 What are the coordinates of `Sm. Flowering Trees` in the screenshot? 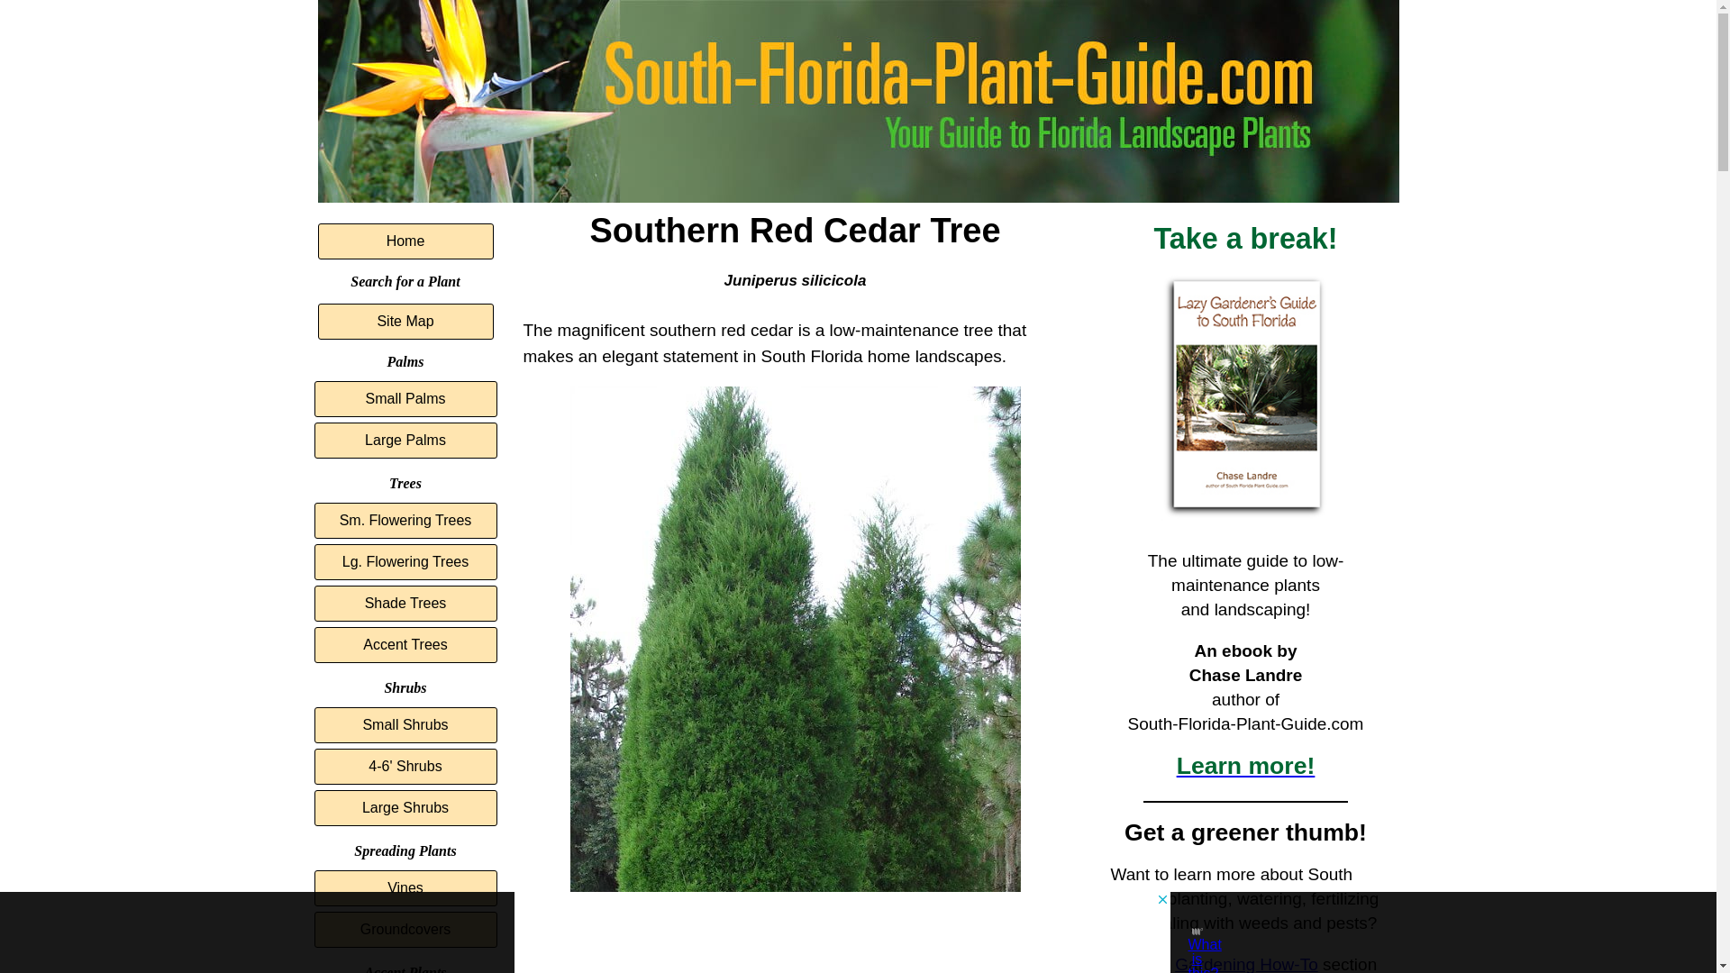 It's located at (405, 521).